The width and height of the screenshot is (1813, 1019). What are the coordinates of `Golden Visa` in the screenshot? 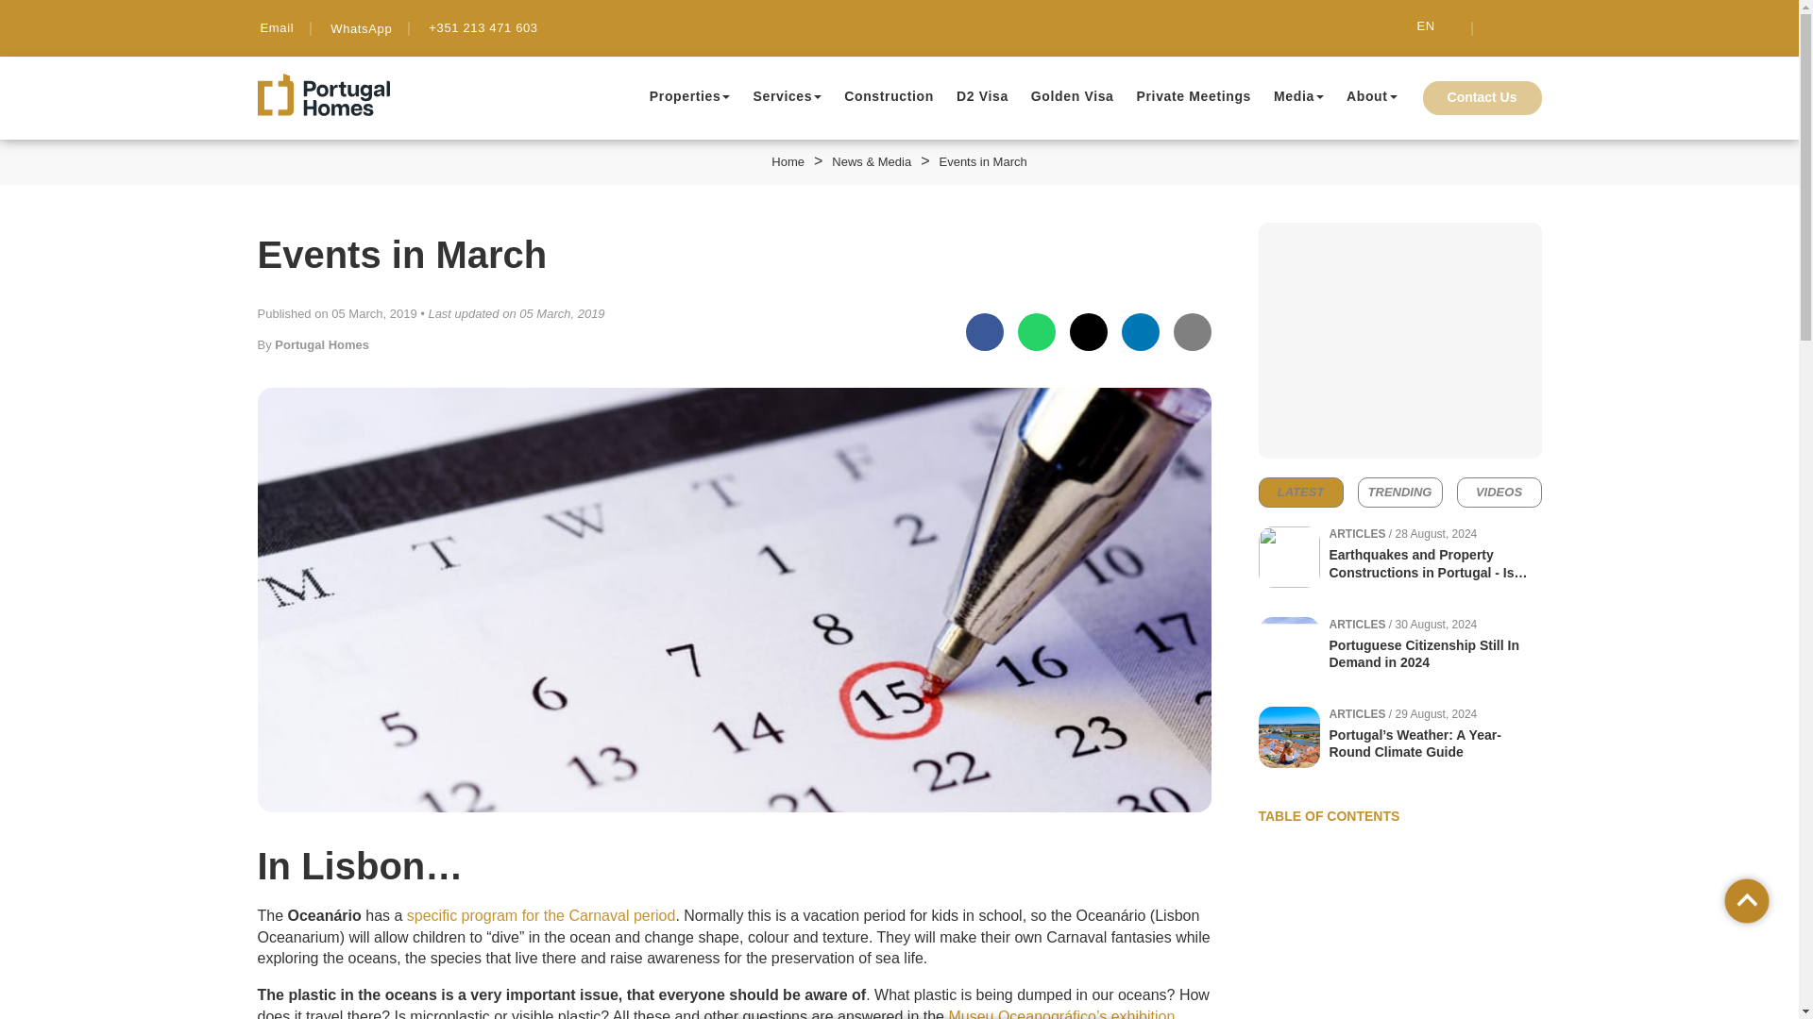 It's located at (1073, 96).